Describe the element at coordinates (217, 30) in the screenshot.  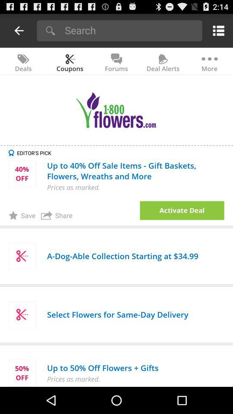
I see `open the menu` at that location.